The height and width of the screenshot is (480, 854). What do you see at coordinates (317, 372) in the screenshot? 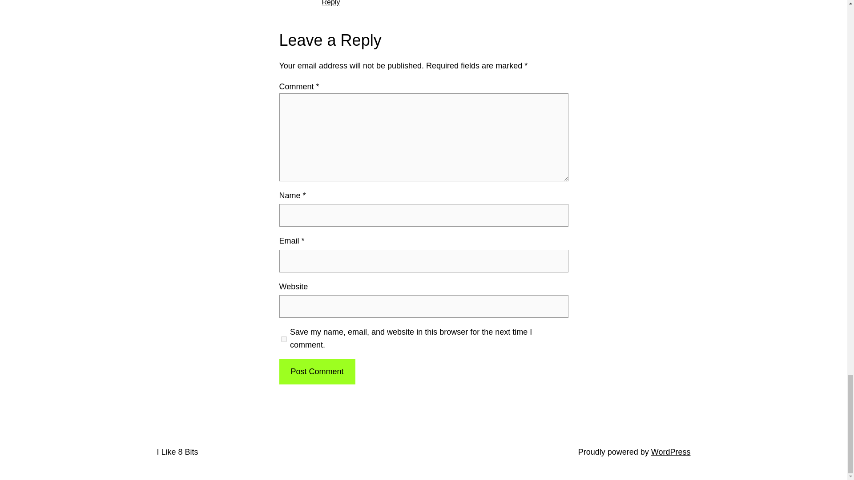
I see `Post Comment` at bounding box center [317, 372].